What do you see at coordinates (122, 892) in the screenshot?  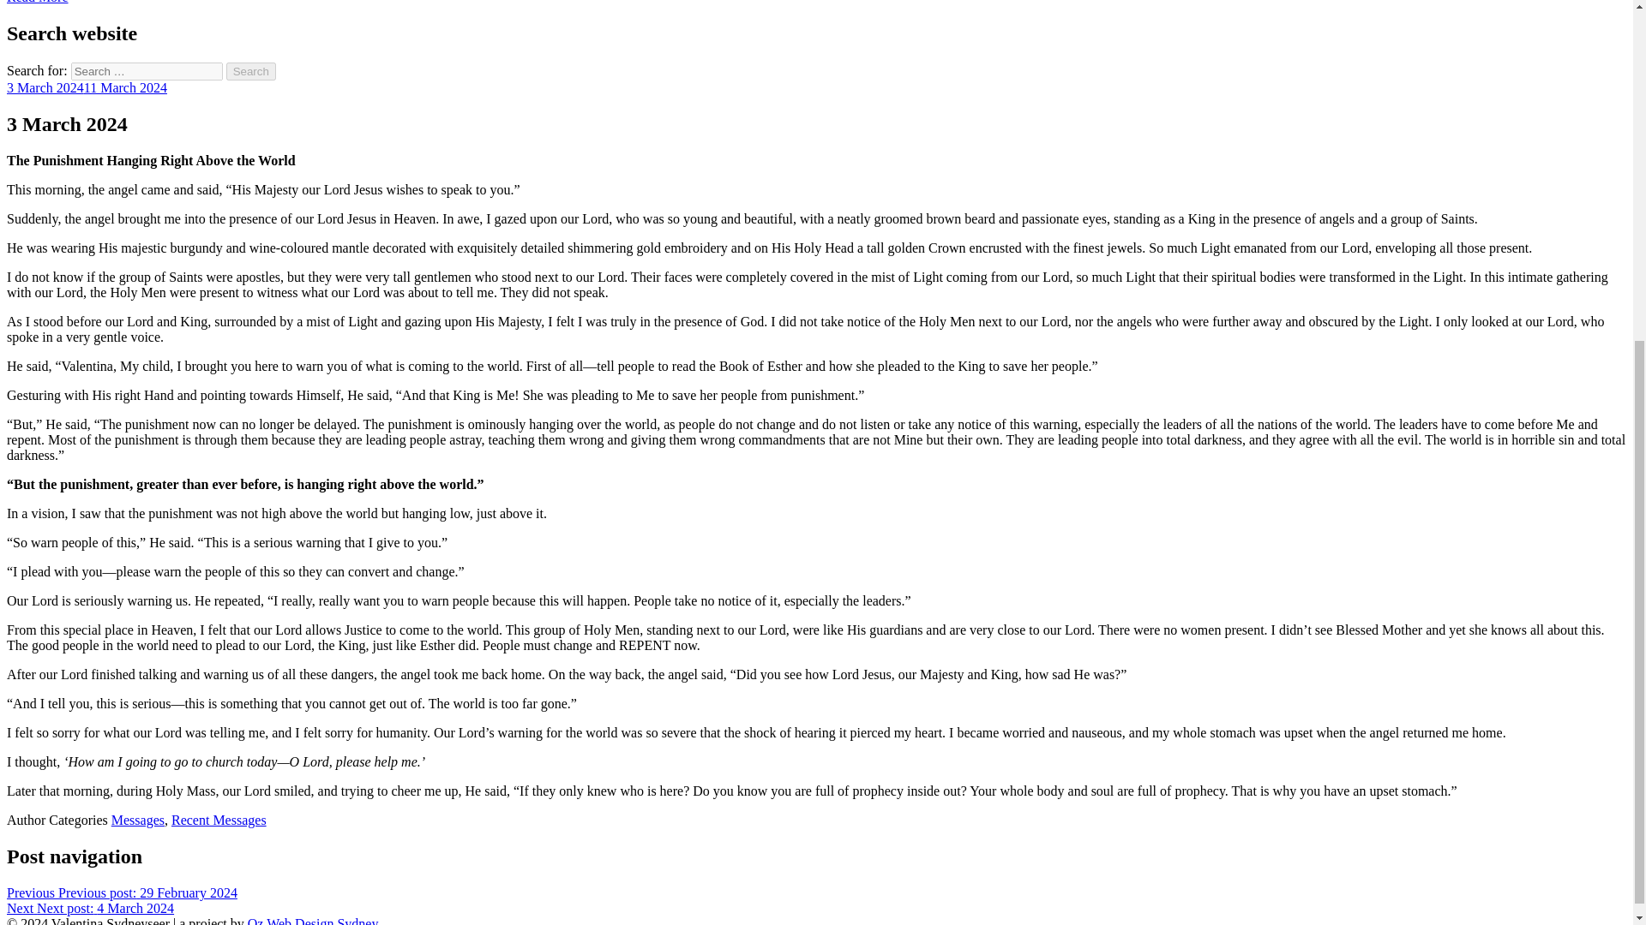 I see `Previous Previous post: 29 February 2024` at bounding box center [122, 892].